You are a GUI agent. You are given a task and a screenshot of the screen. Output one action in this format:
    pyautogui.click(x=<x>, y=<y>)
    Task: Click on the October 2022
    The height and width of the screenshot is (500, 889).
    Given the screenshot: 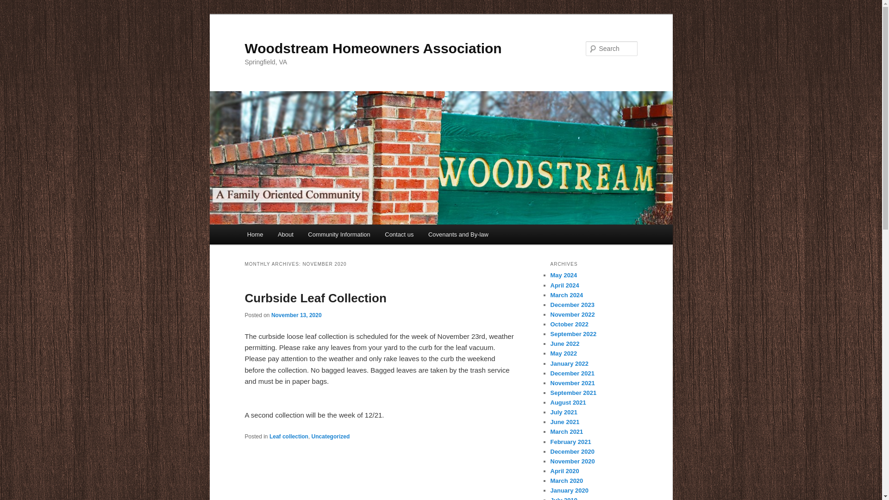 What is the action you would take?
    pyautogui.click(x=569, y=324)
    